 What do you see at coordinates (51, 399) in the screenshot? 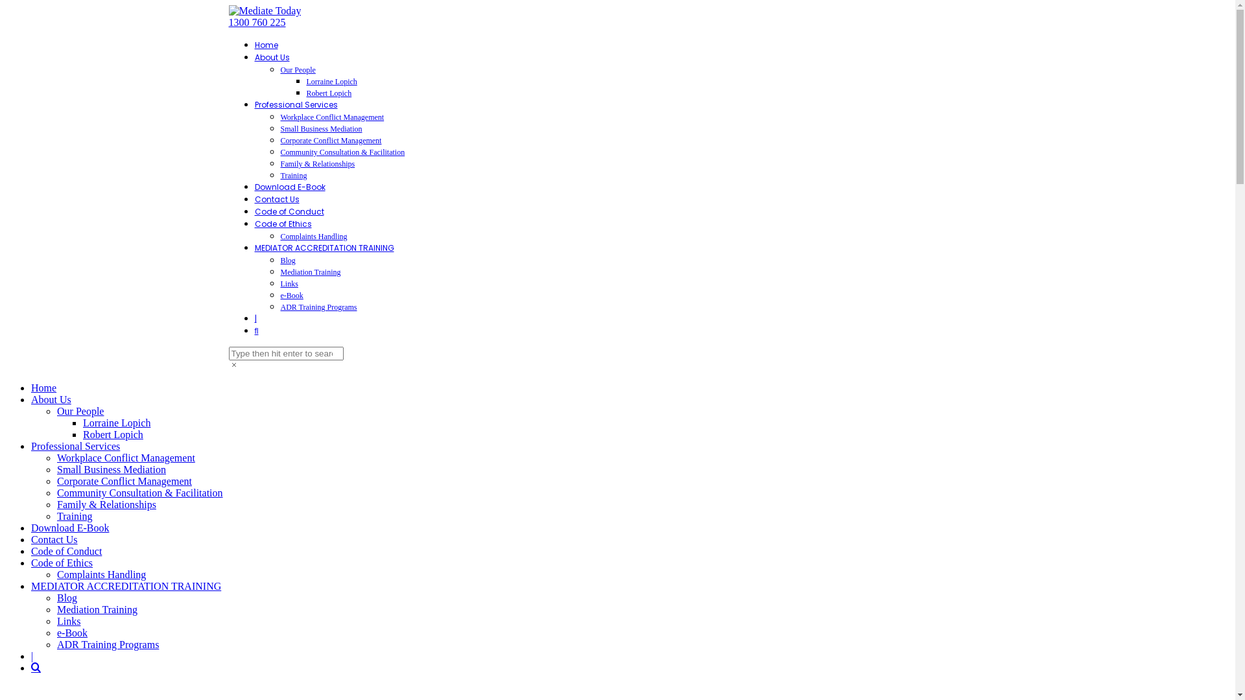
I see `About Us` at bounding box center [51, 399].